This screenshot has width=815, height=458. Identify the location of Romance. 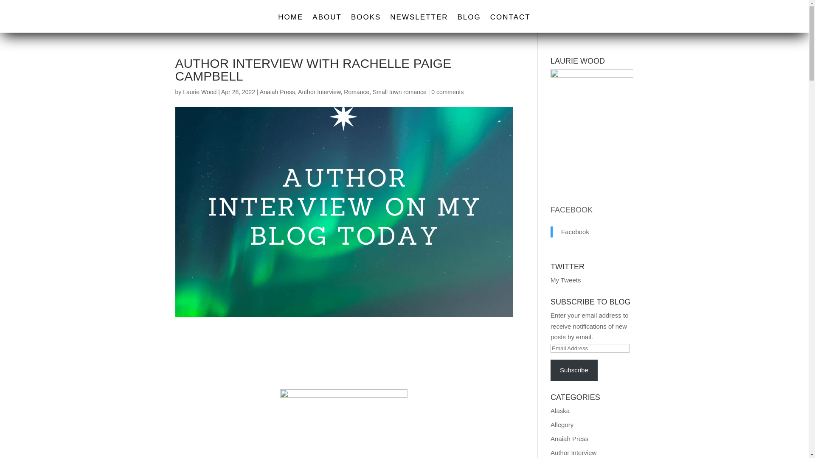
(357, 92).